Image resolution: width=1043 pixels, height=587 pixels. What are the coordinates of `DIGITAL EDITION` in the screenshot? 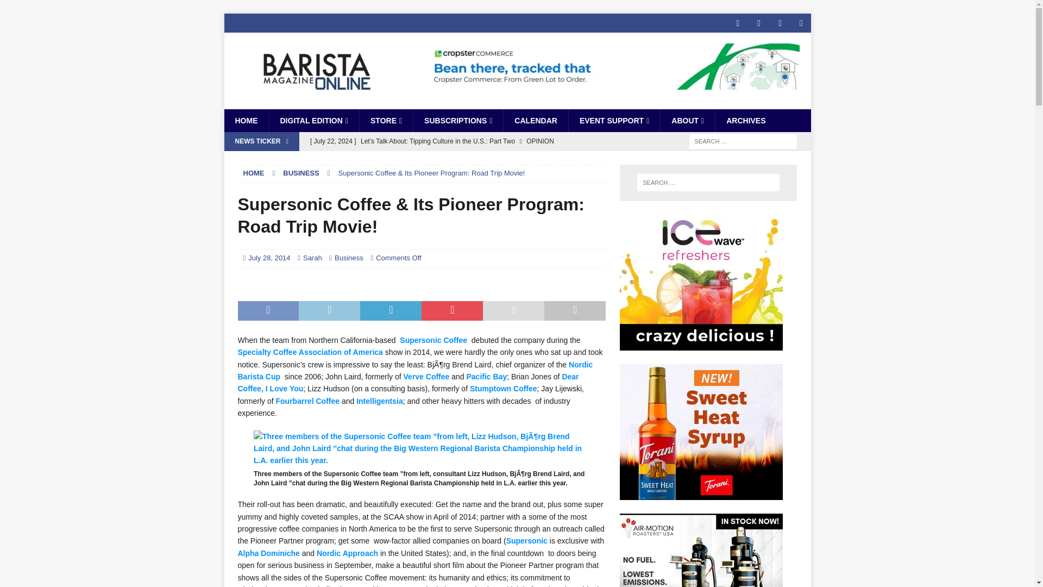 It's located at (313, 121).